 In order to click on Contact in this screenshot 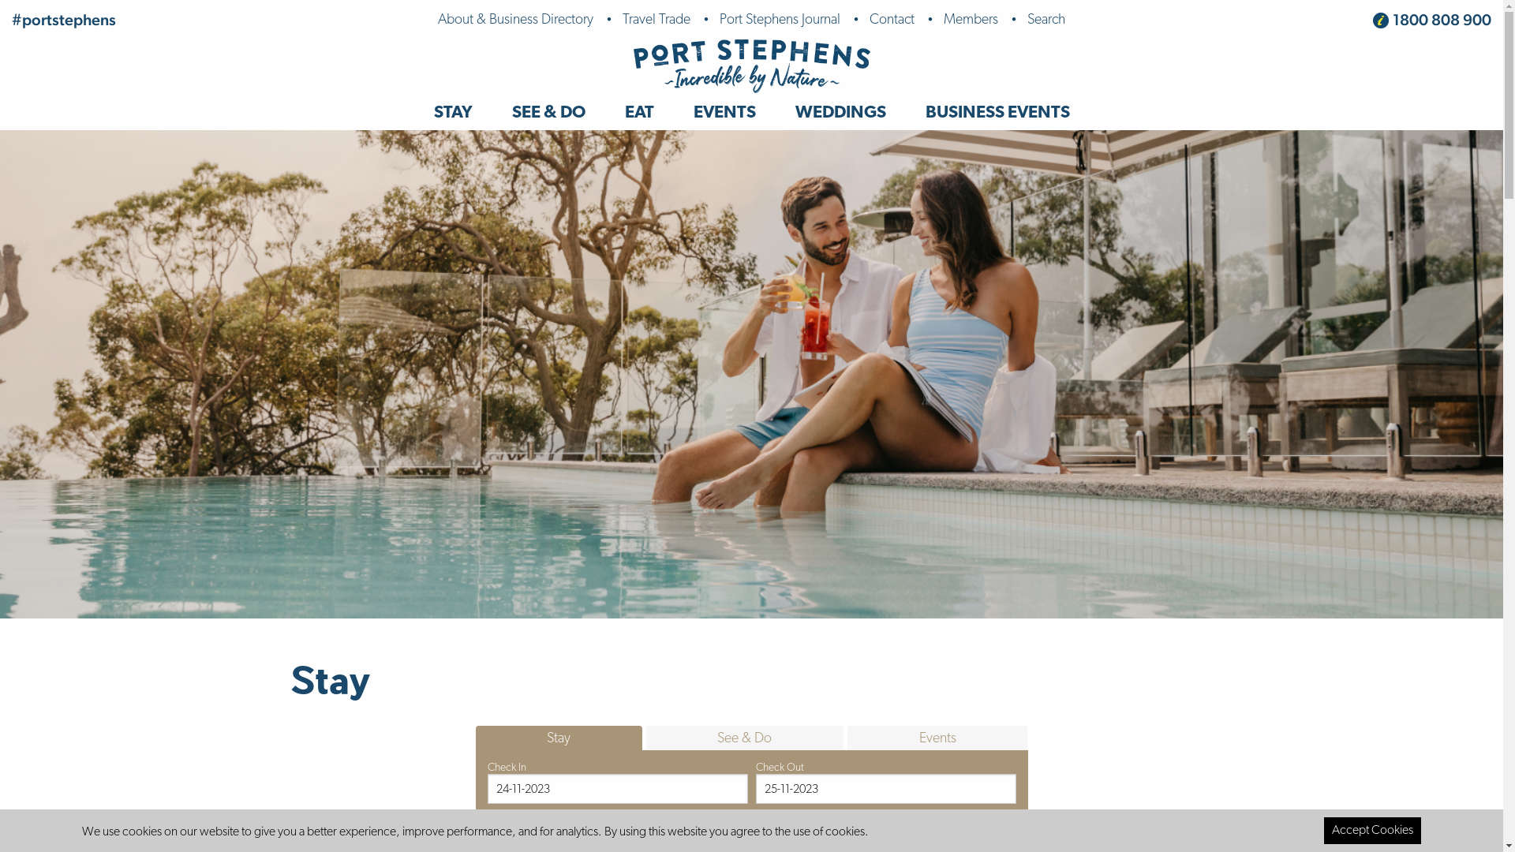, I will do `click(892, 20)`.